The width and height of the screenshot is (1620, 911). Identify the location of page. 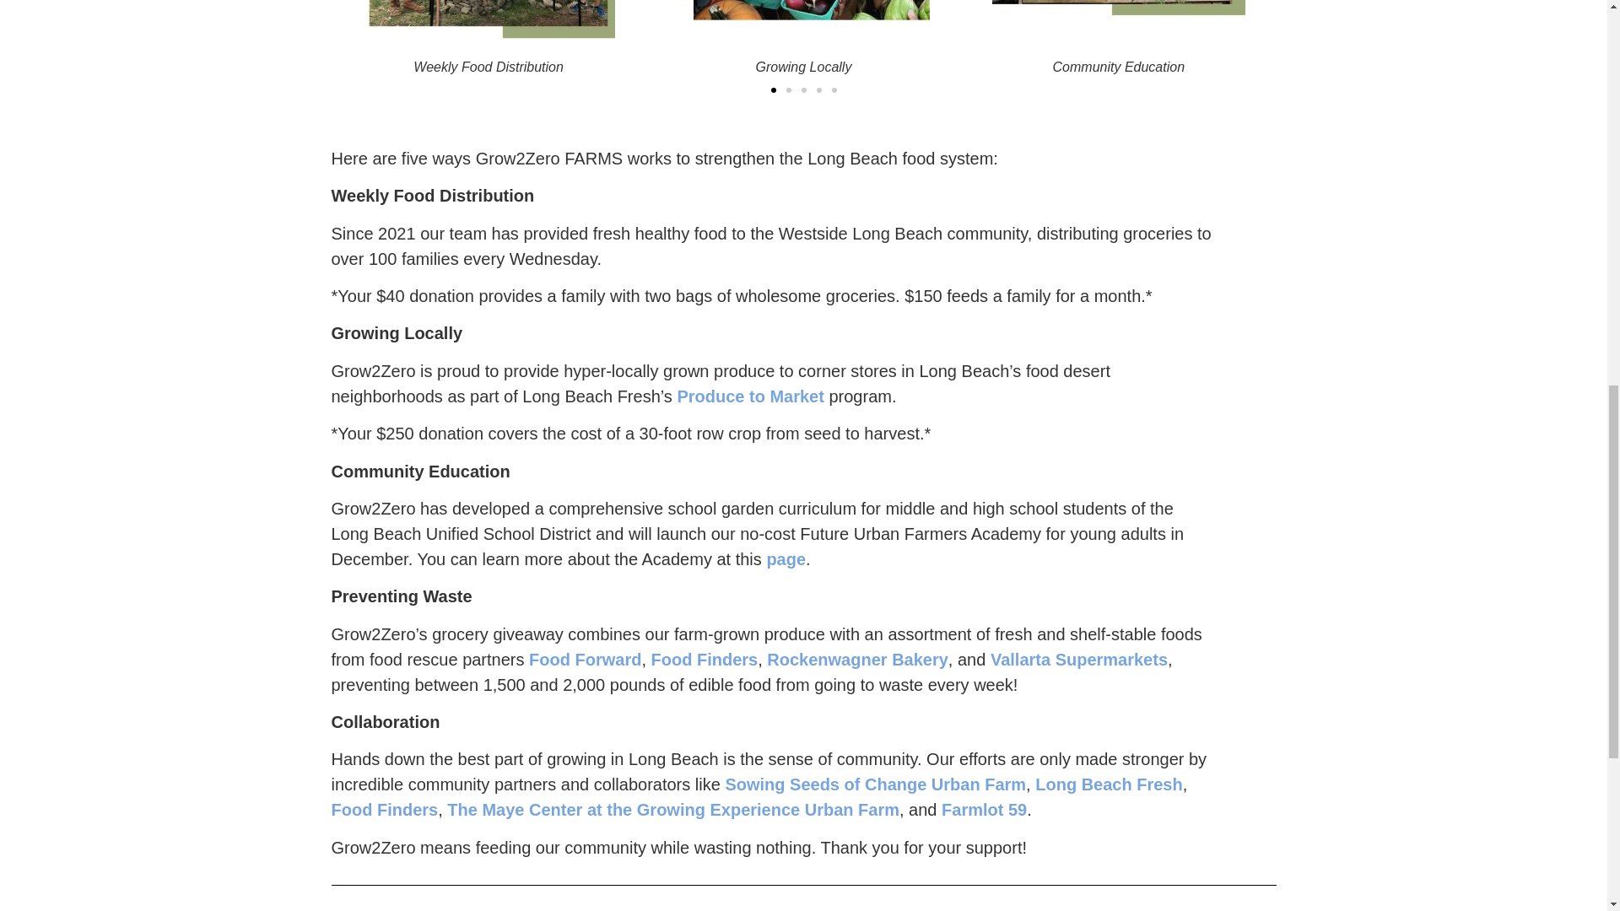
(786, 558).